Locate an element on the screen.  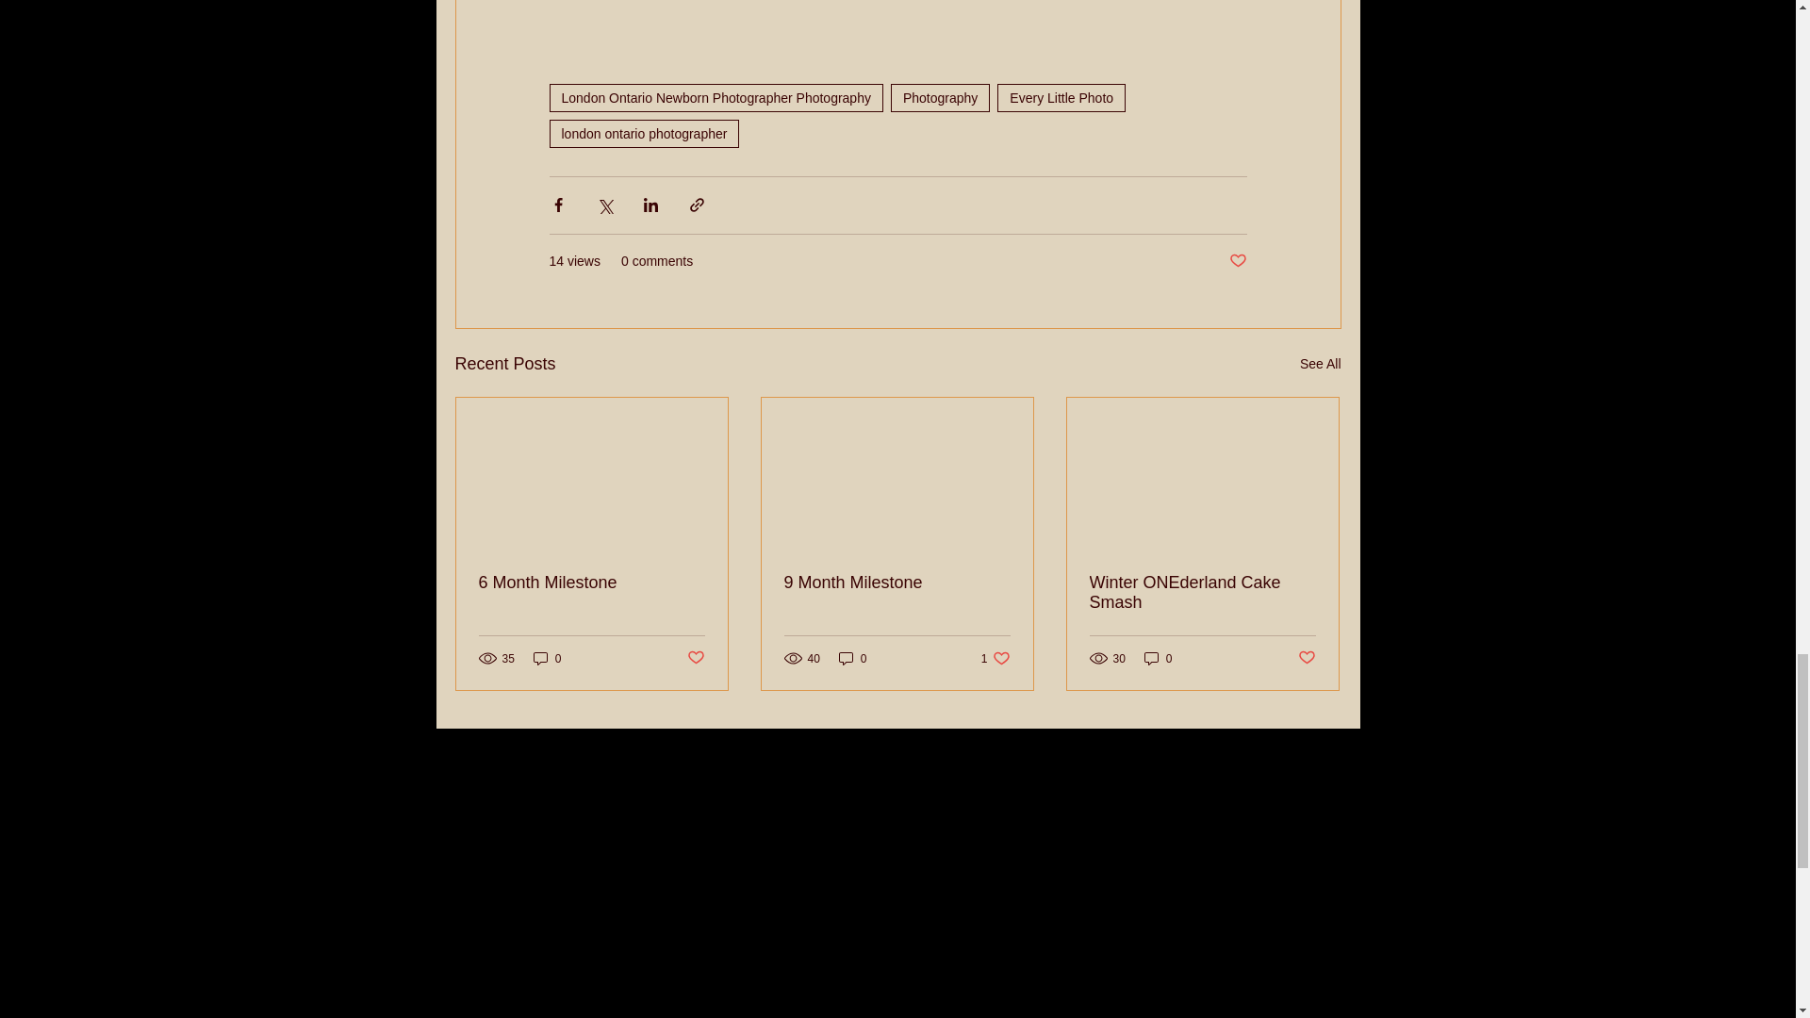
Every Little Photo is located at coordinates (1061, 97).